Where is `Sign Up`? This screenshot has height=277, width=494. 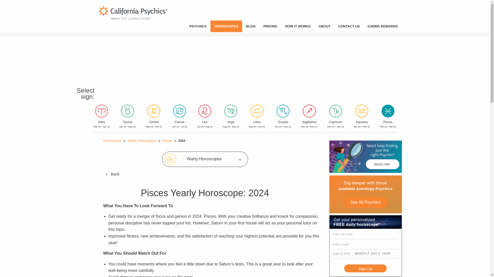 Sign Up is located at coordinates (365, 268).